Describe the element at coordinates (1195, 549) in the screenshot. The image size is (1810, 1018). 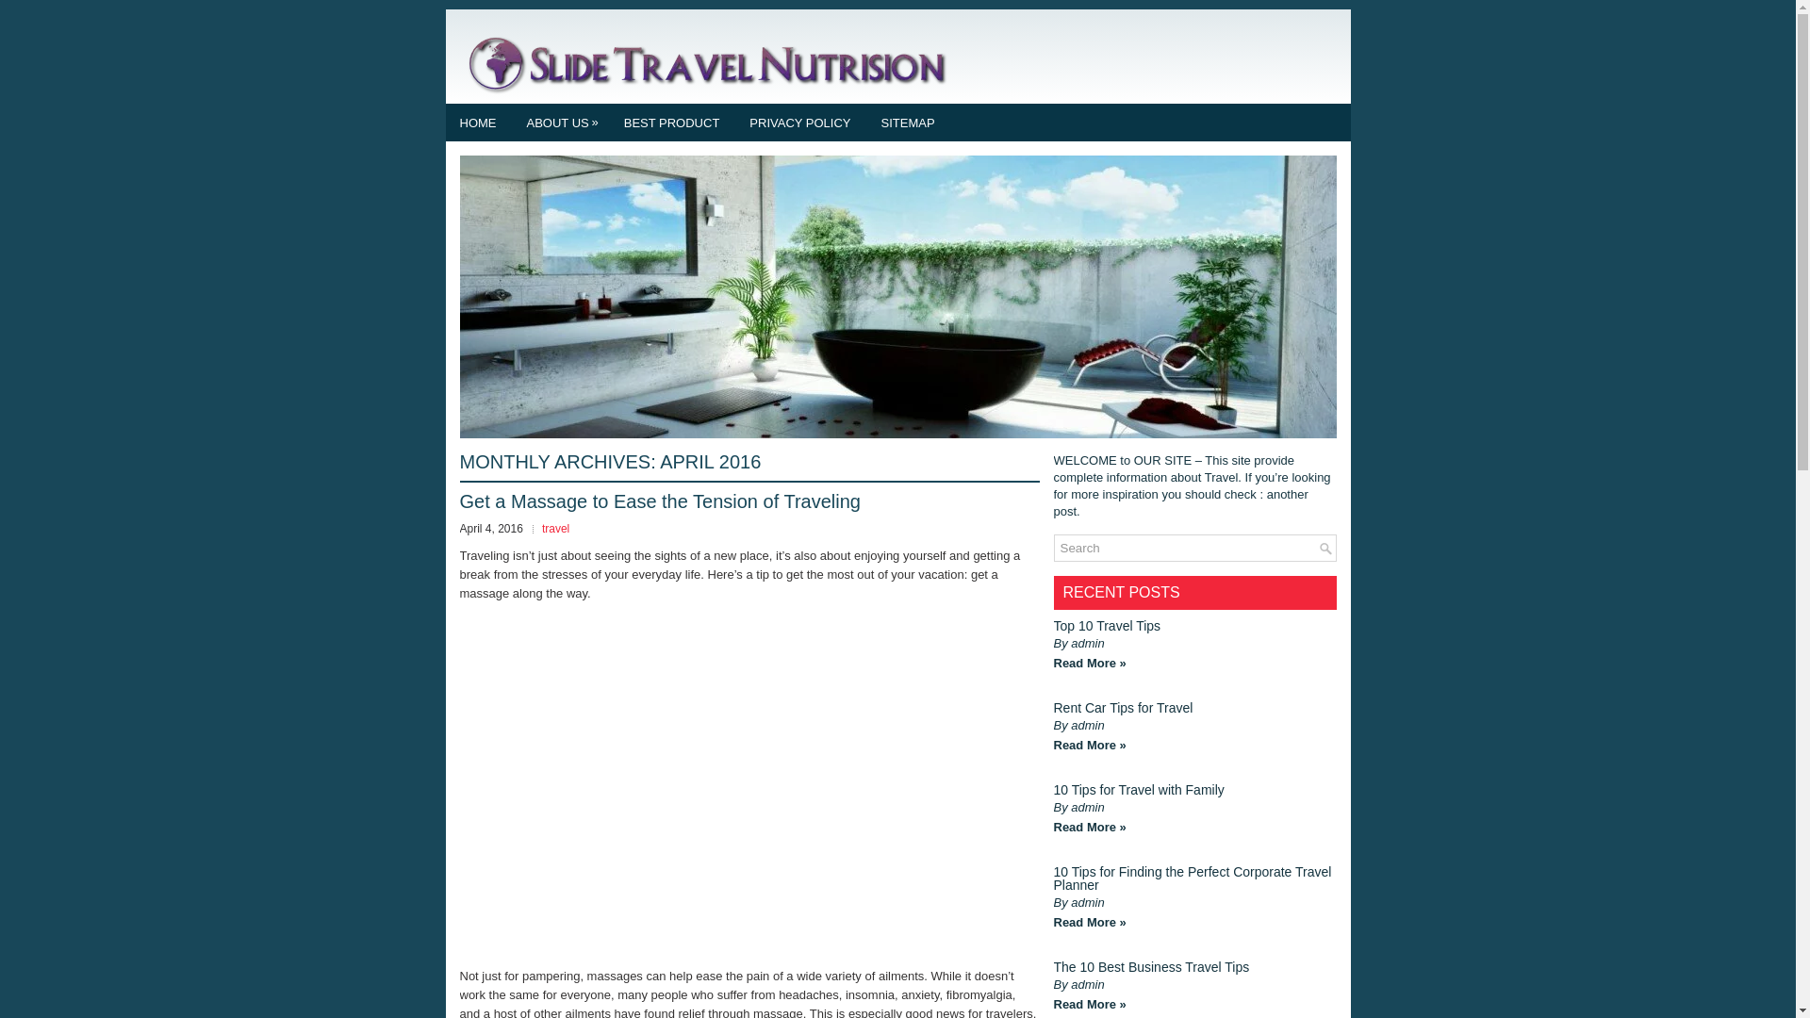
I see `Type and hit enter` at that location.